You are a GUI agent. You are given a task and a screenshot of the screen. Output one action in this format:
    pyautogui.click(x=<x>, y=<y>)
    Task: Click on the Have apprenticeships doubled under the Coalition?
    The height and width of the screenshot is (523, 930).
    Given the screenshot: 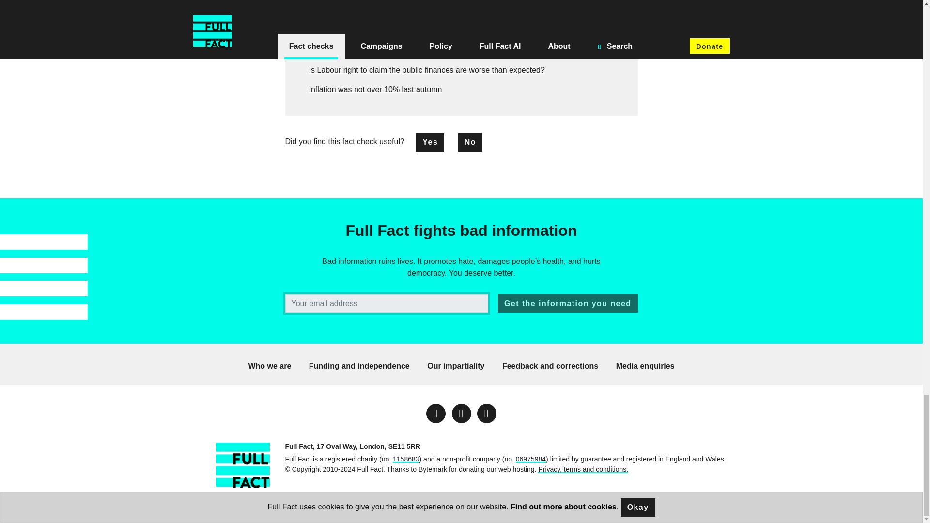 What is the action you would take?
    pyautogui.click(x=396, y=31)
    